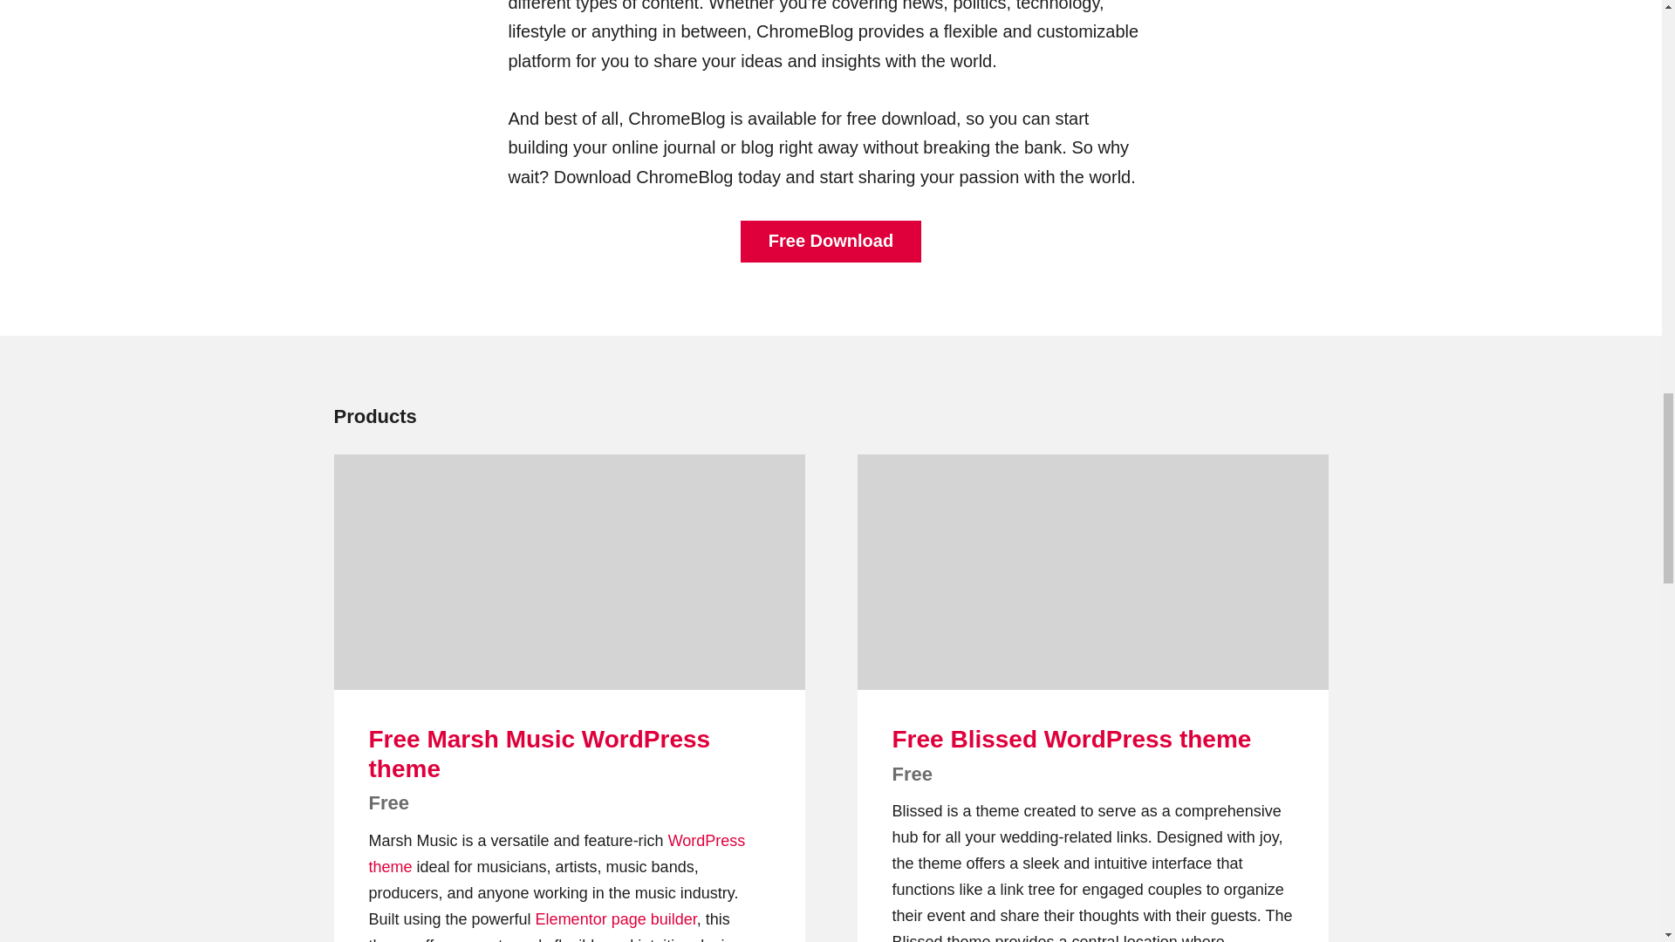 This screenshot has height=942, width=1675. I want to click on Free Download, so click(831, 241).